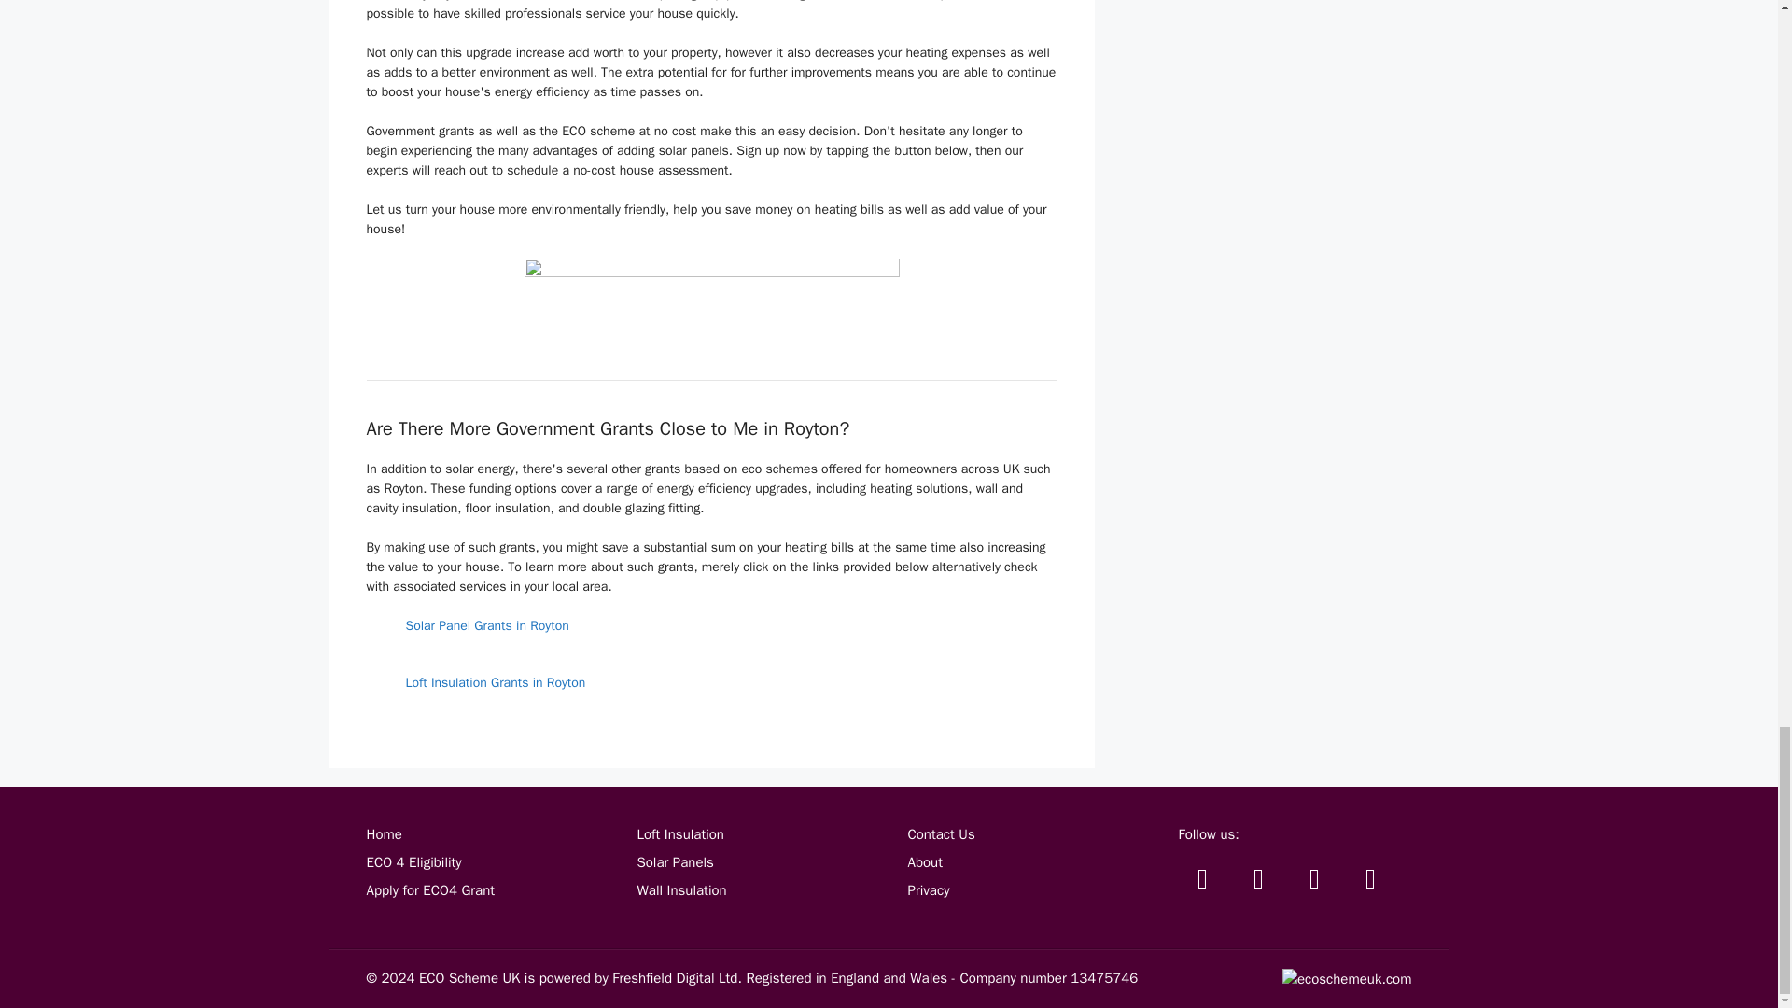  Describe the element at coordinates (679, 833) in the screenshot. I see `Loft Insulation` at that location.